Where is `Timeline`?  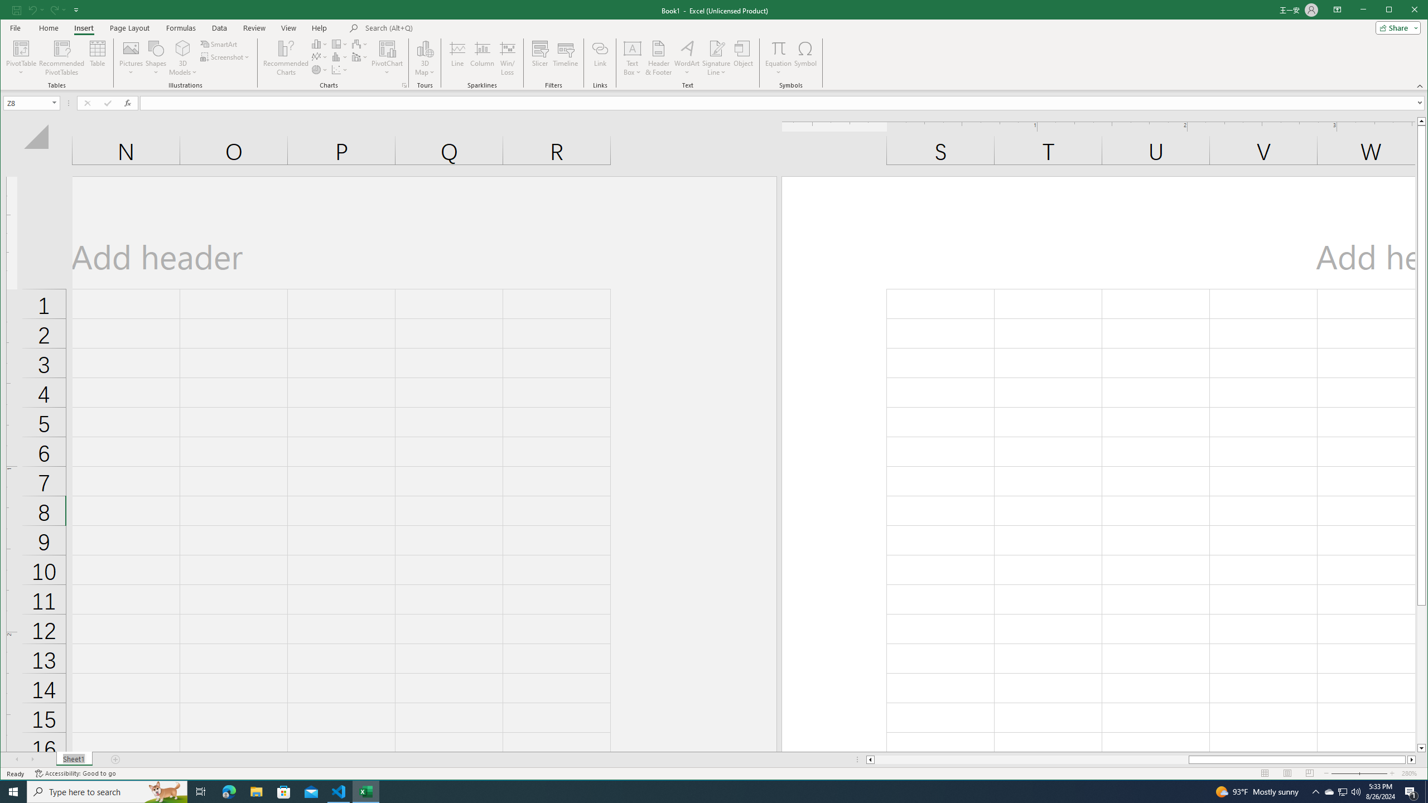
Timeline is located at coordinates (566, 58).